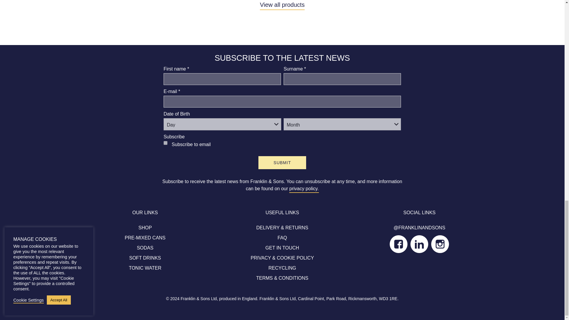 The height and width of the screenshot is (320, 569). I want to click on TONIC WATER, so click(145, 268).